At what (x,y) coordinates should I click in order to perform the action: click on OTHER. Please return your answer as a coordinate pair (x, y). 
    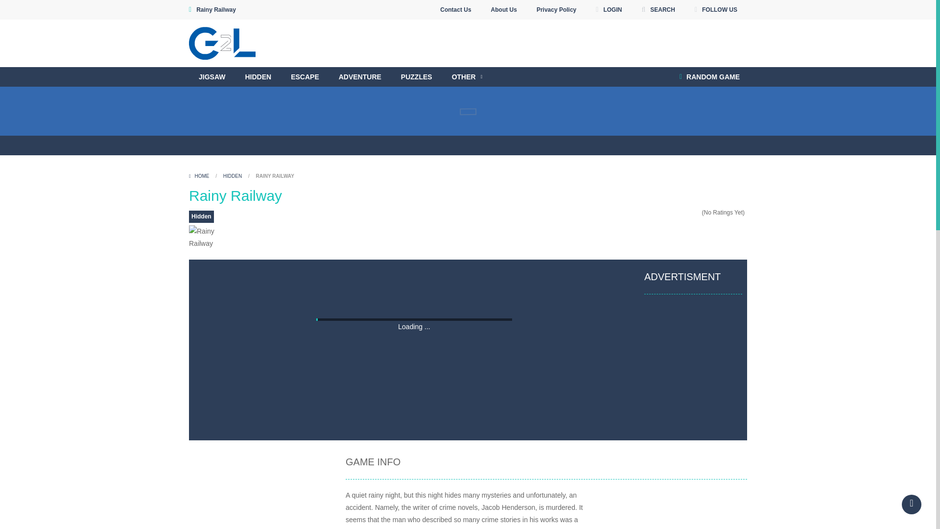
    Looking at the image, I should click on (467, 77).